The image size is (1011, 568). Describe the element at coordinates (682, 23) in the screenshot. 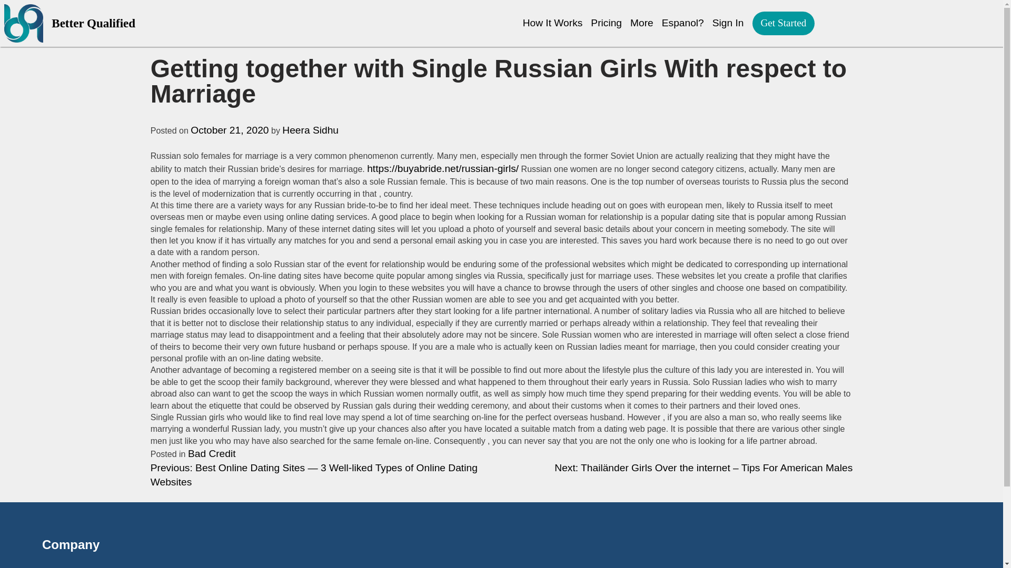

I see `Espanol?` at that location.